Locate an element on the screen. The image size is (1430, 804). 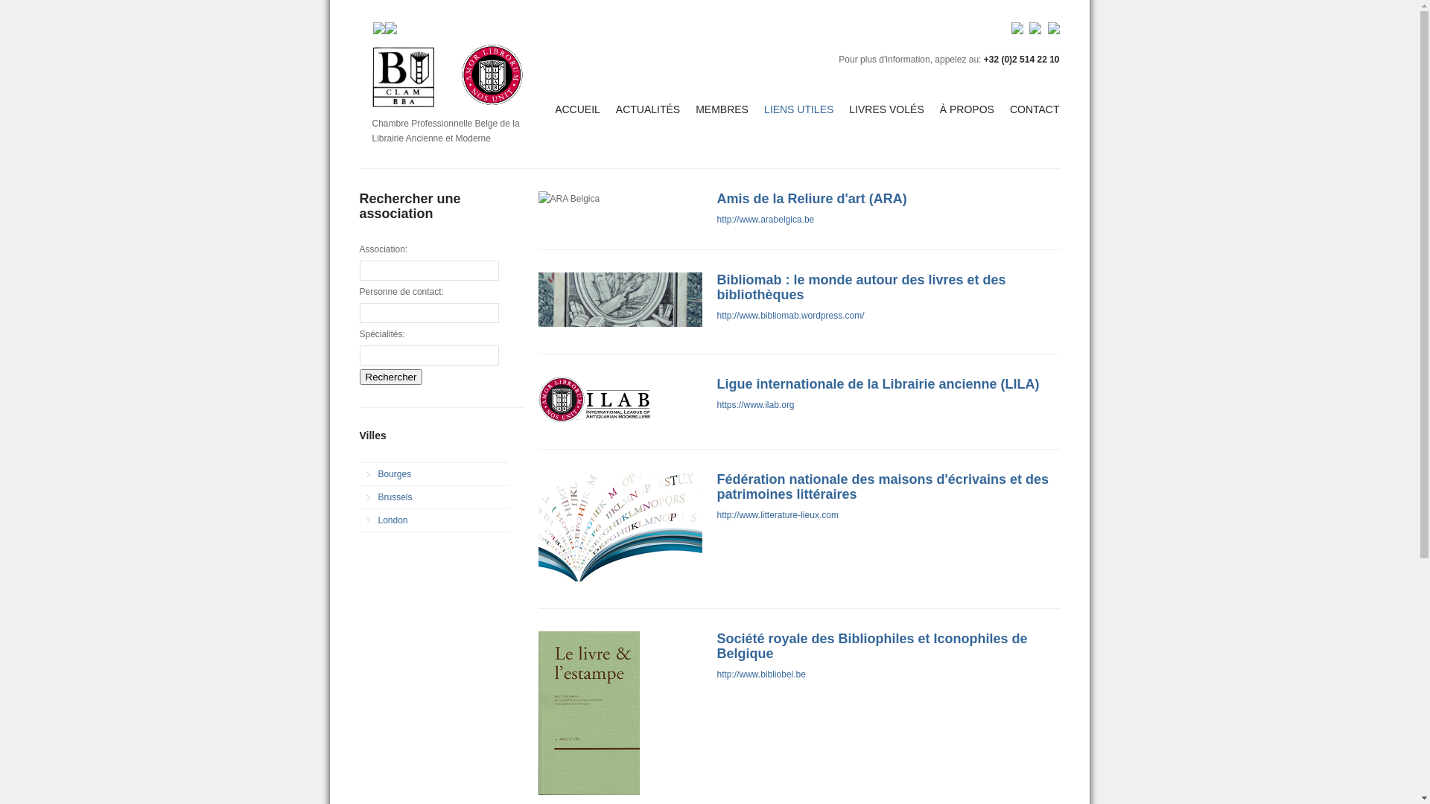
ACCUEIL is located at coordinates (585, 109).